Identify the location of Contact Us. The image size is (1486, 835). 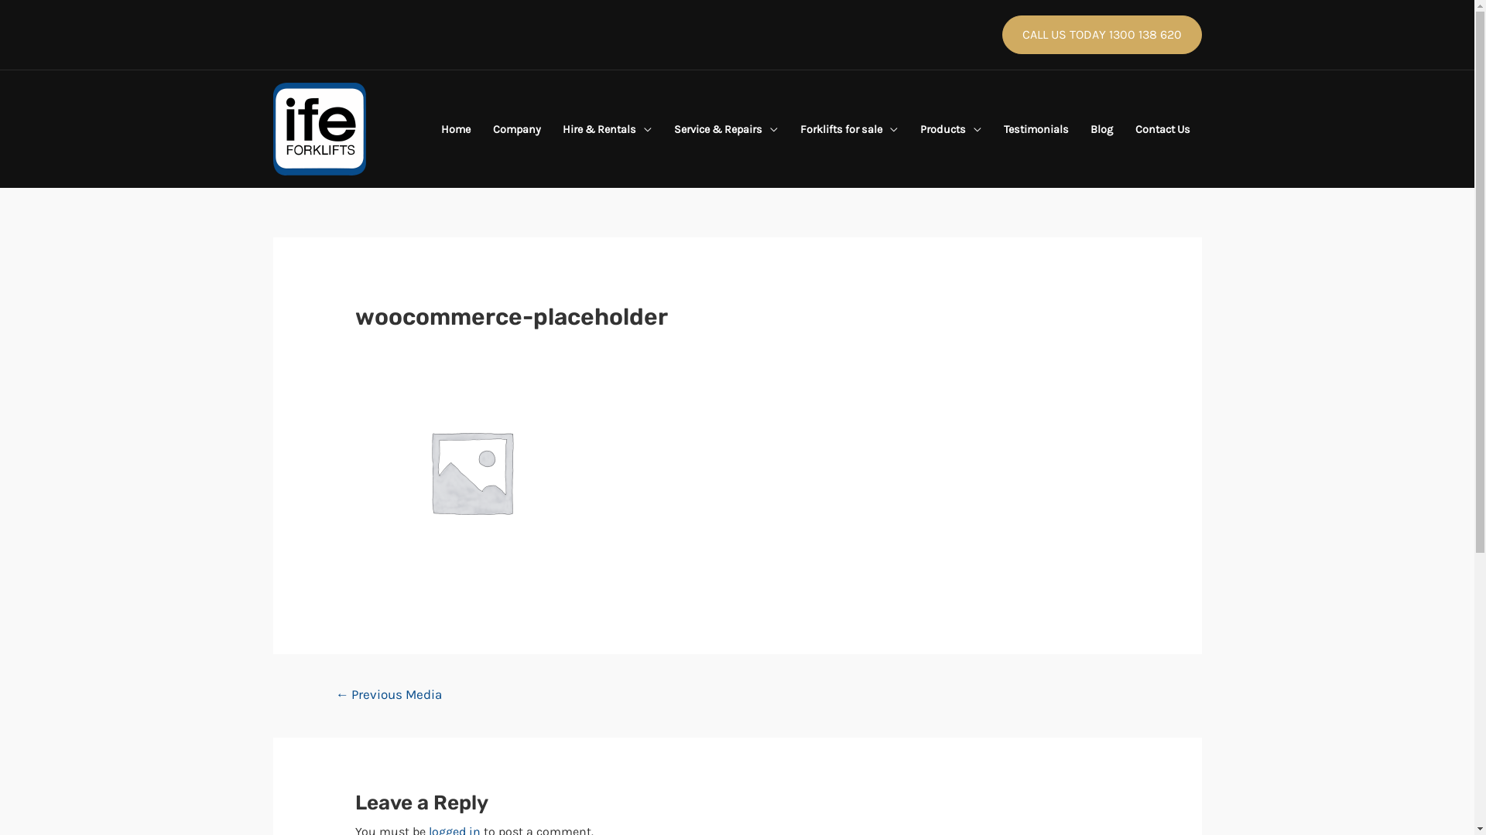
(1163, 130).